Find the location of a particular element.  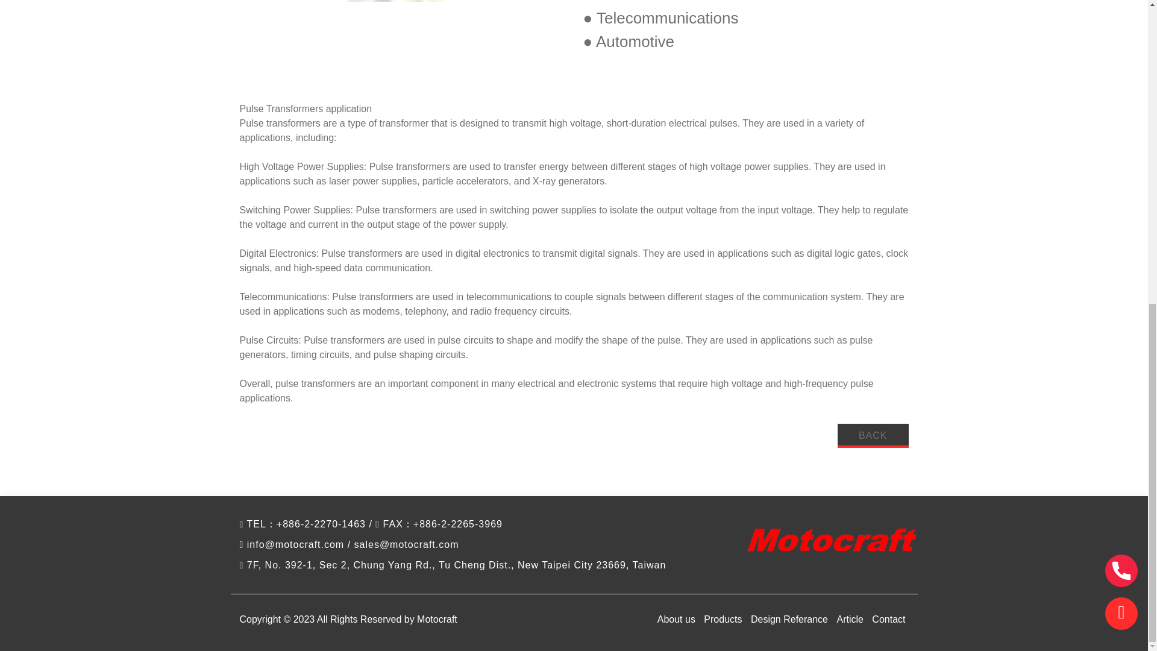

About us is located at coordinates (676, 619).